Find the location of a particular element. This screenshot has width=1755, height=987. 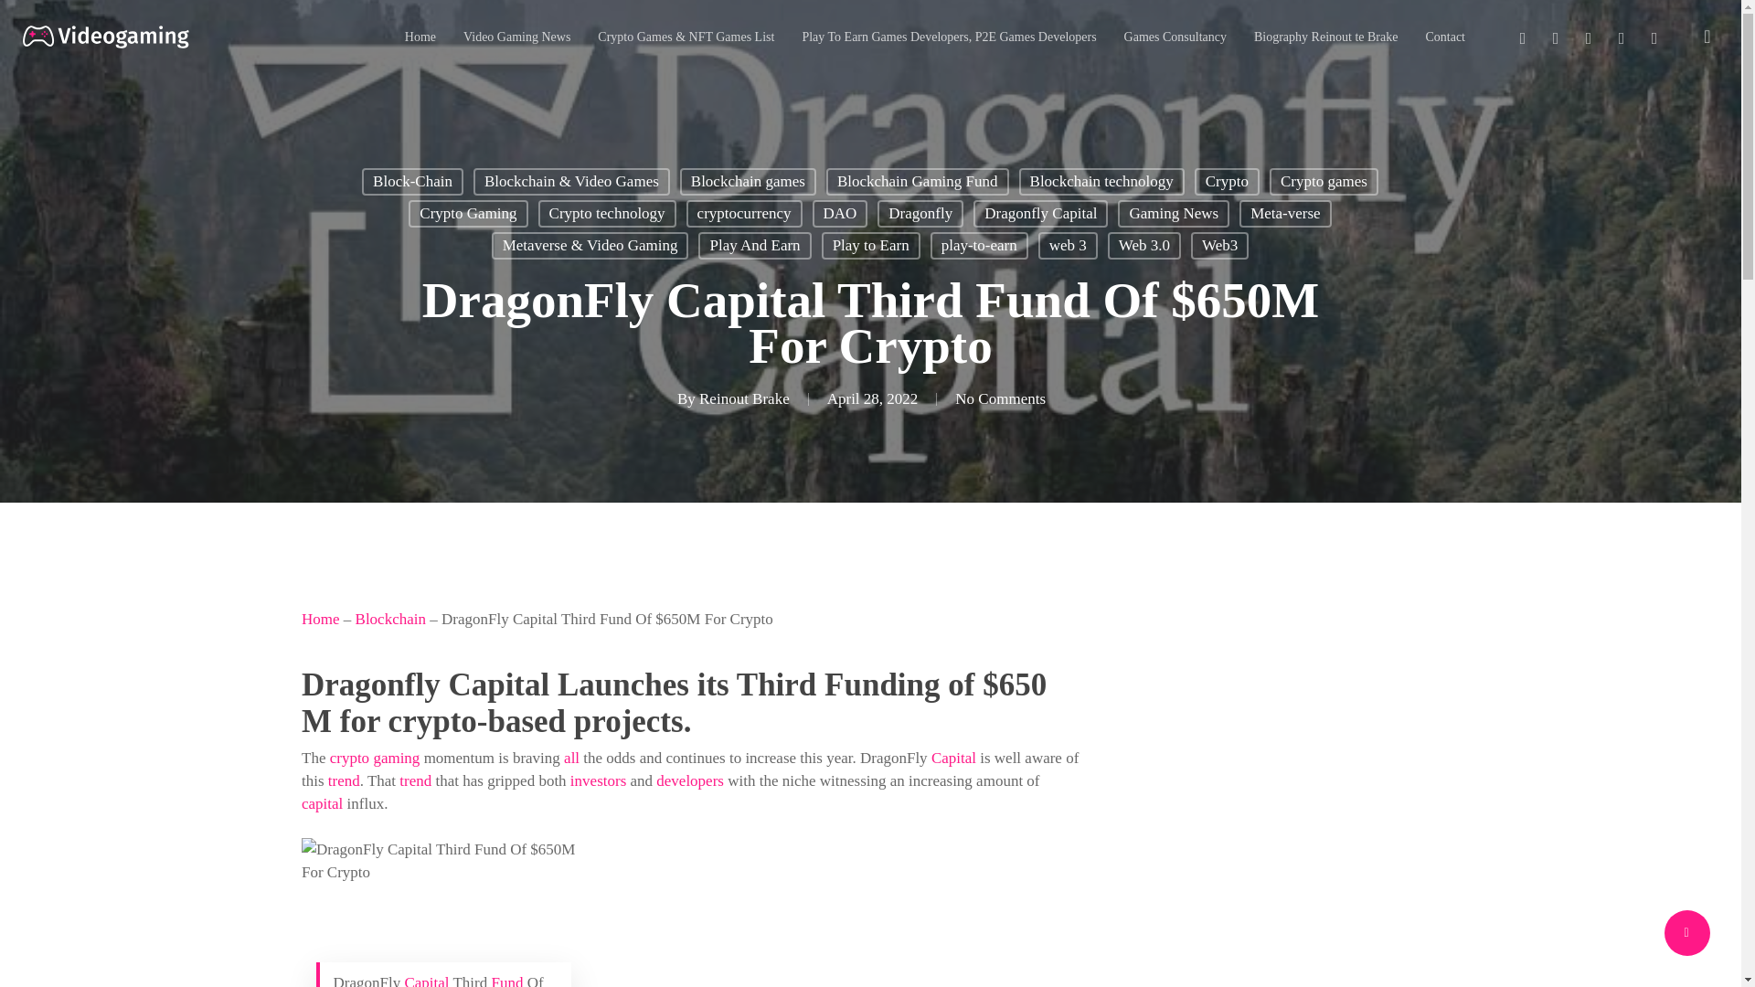

Meta-verse is located at coordinates (1284, 214).